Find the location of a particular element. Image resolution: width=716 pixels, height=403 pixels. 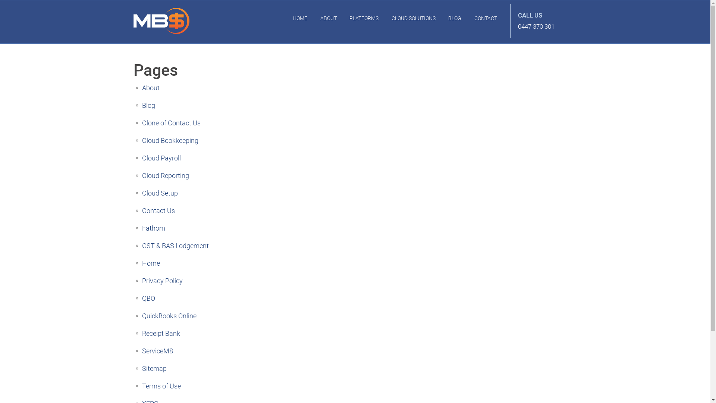

Cloud Bookkeeping is located at coordinates (170, 140).